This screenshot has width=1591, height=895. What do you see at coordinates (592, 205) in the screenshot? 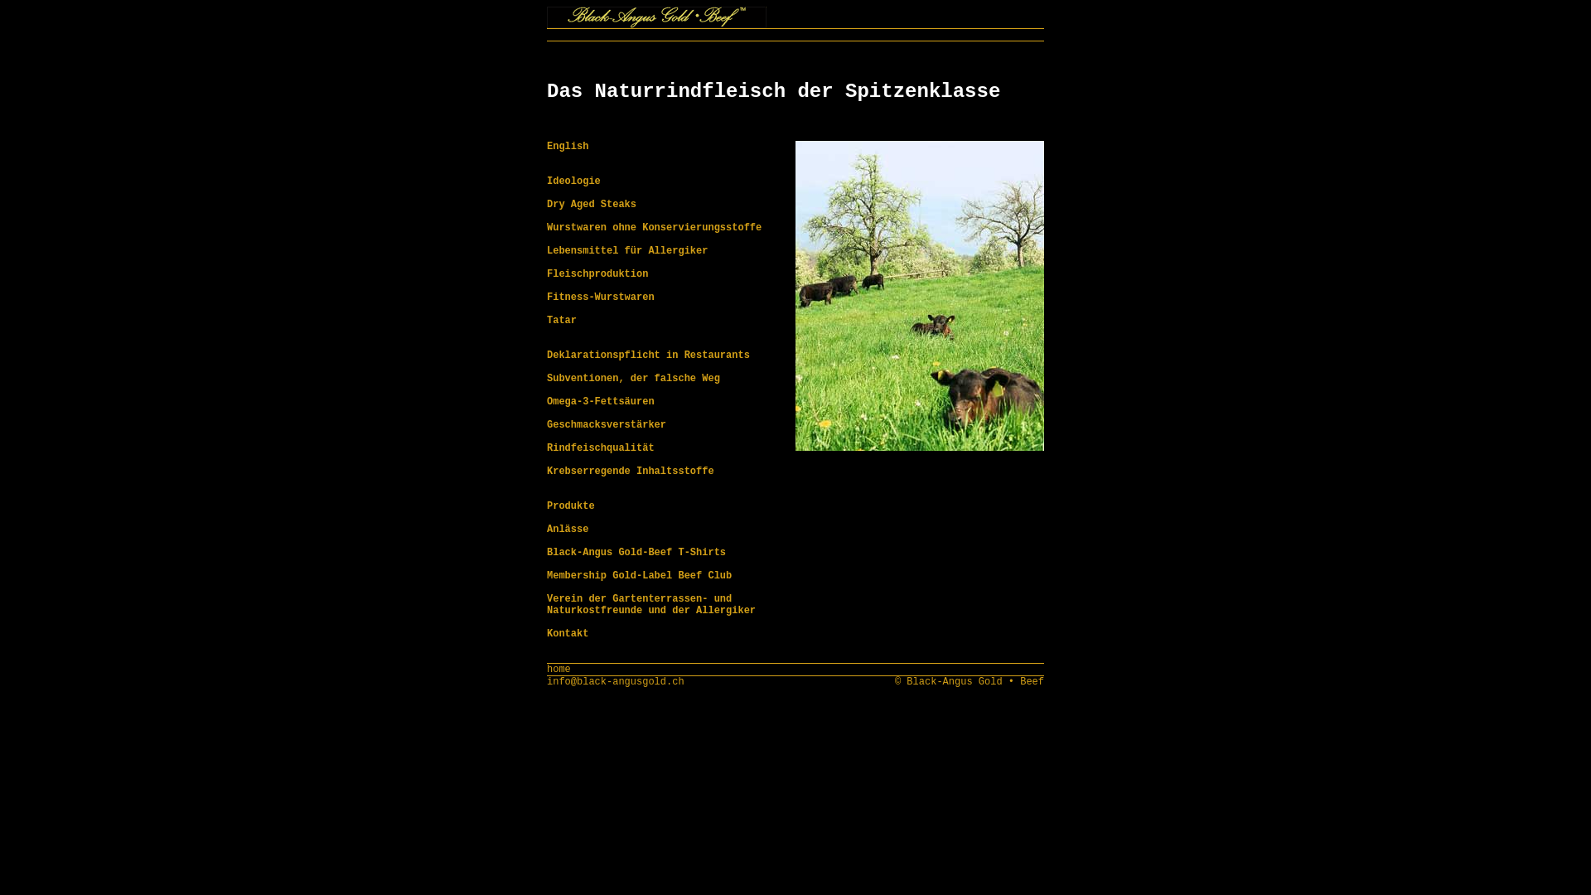
I see `Dry Aged Steaks` at bounding box center [592, 205].